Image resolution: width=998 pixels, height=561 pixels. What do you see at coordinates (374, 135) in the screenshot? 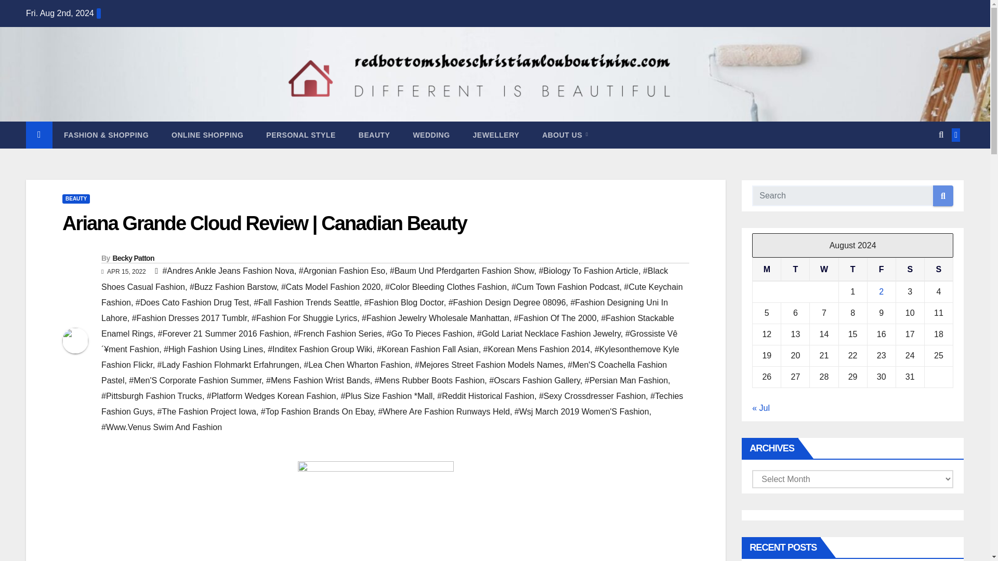
I see `BEAUTY` at bounding box center [374, 135].